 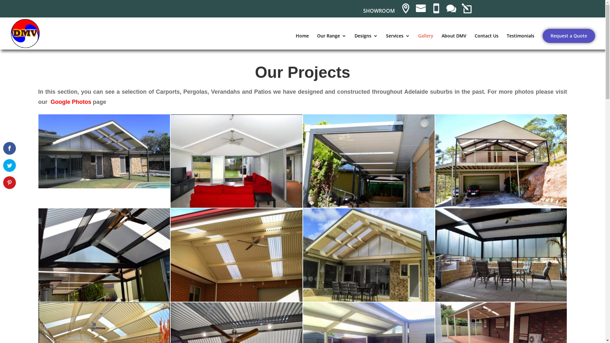 What do you see at coordinates (369, 206) in the screenshot?
I see `patios southern adelaide` at bounding box center [369, 206].